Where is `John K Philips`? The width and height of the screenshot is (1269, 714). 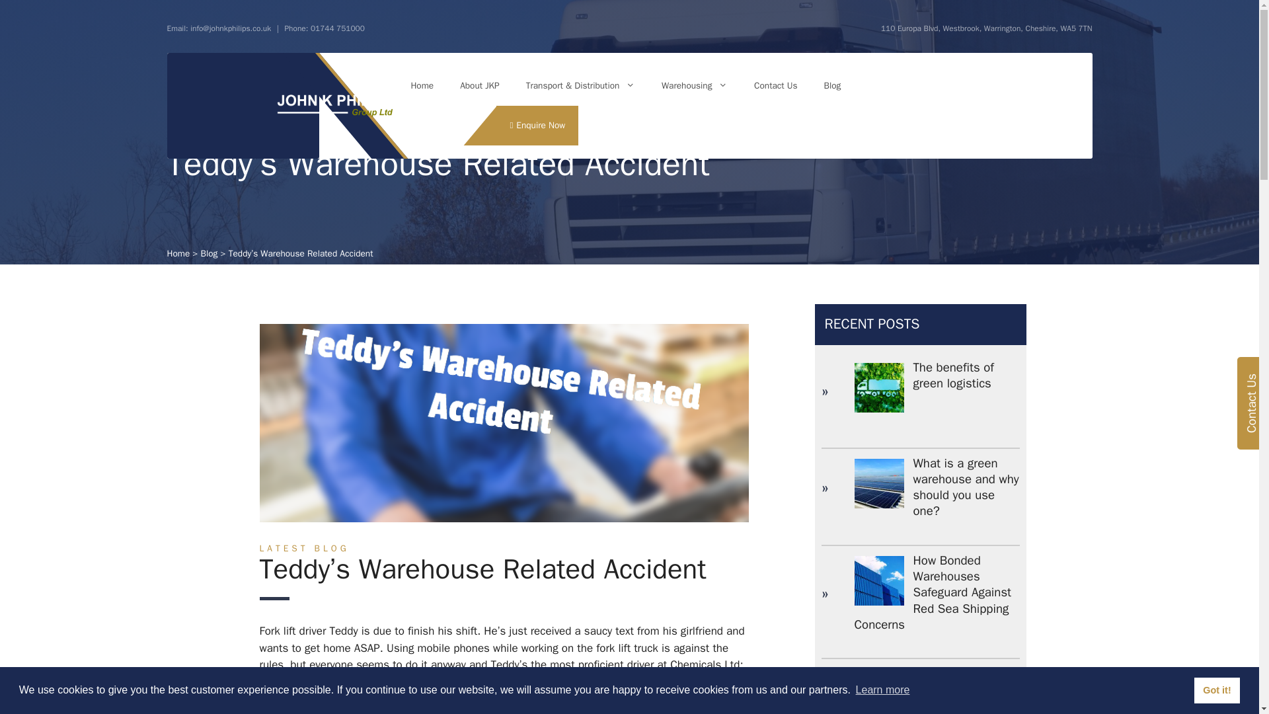 John K Philips is located at coordinates (334, 104).